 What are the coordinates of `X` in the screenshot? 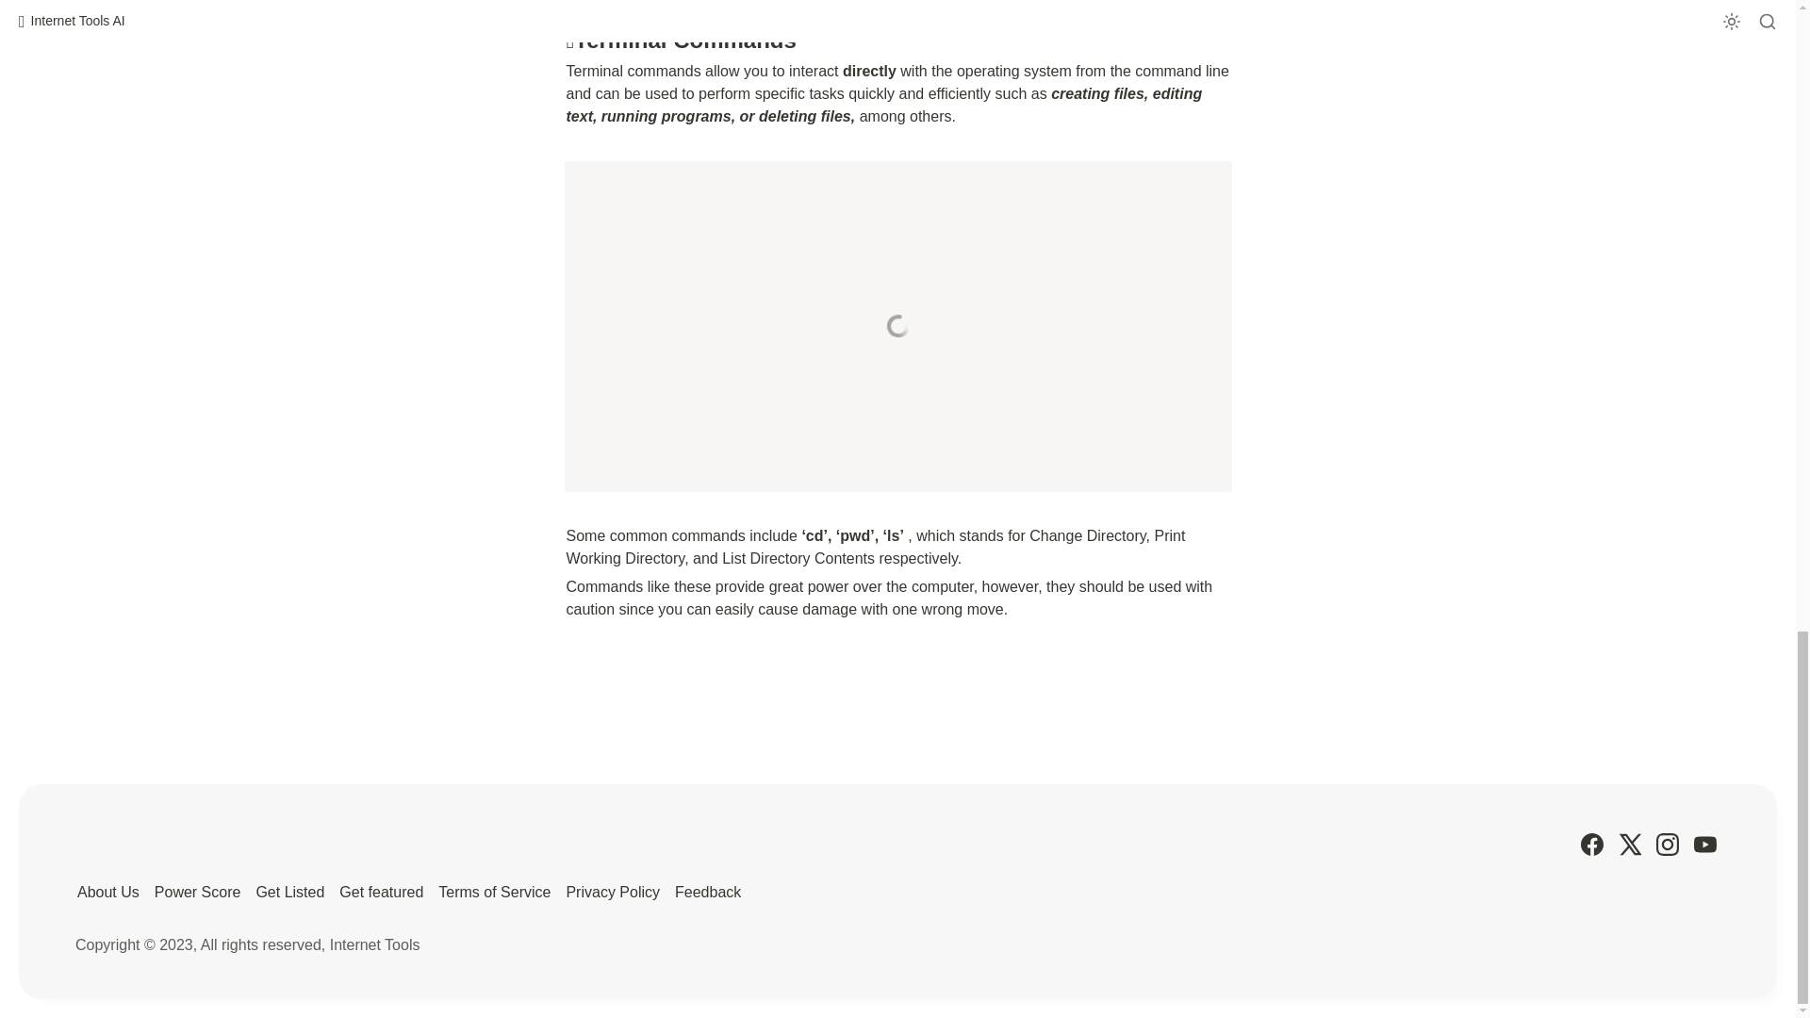 It's located at (1629, 845).